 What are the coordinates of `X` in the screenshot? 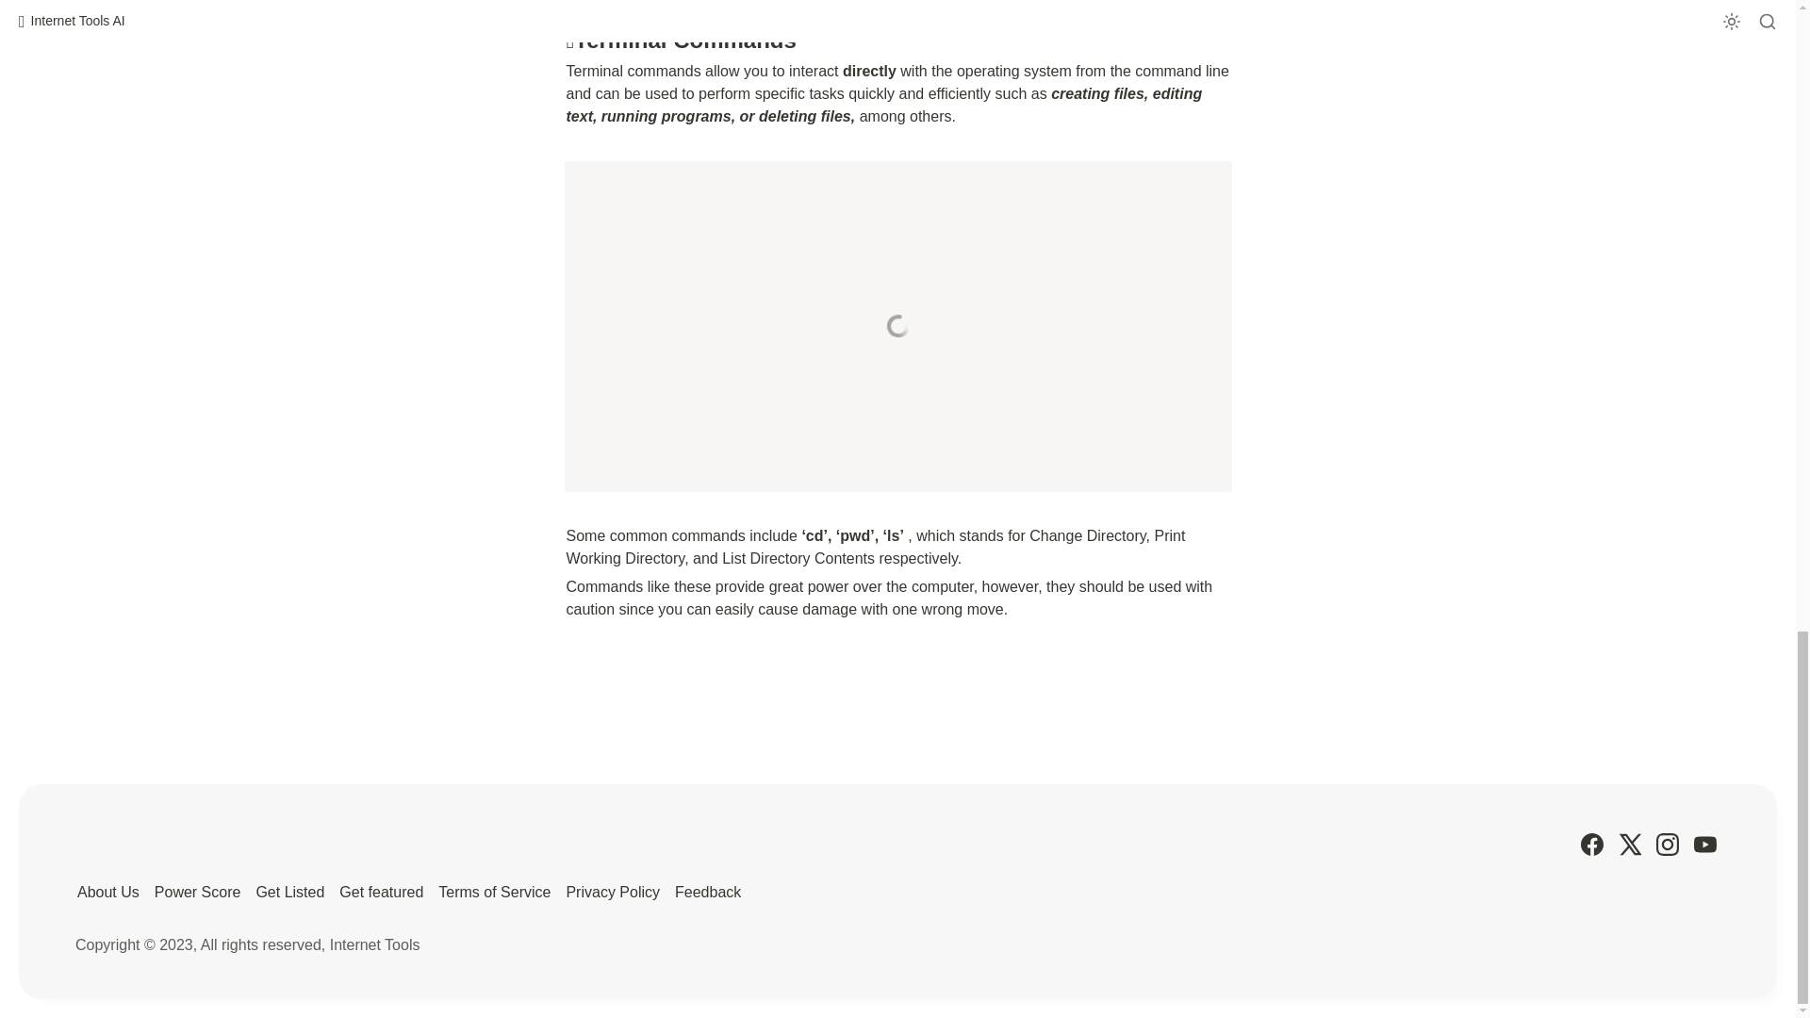 It's located at (1629, 845).